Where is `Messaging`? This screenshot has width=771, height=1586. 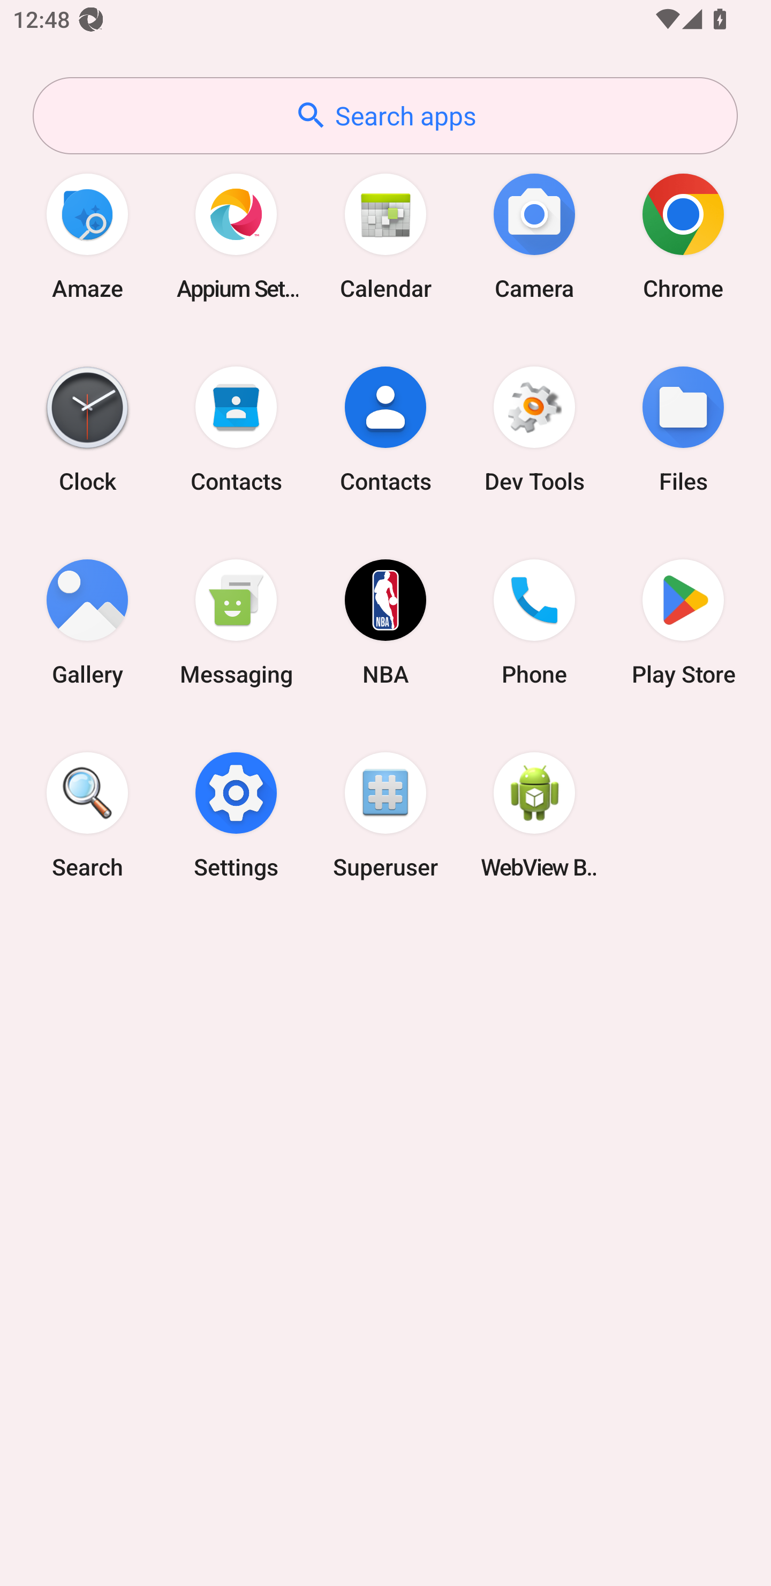
Messaging is located at coordinates (236, 622).